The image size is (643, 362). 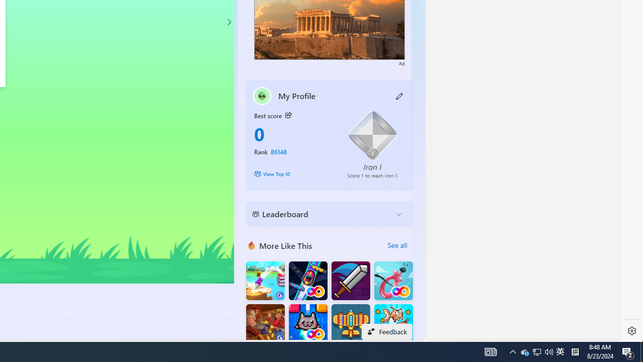 What do you see at coordinates (293, 174) in the screenshot?
I see `View Top 10` at bounding box center [293, 174].